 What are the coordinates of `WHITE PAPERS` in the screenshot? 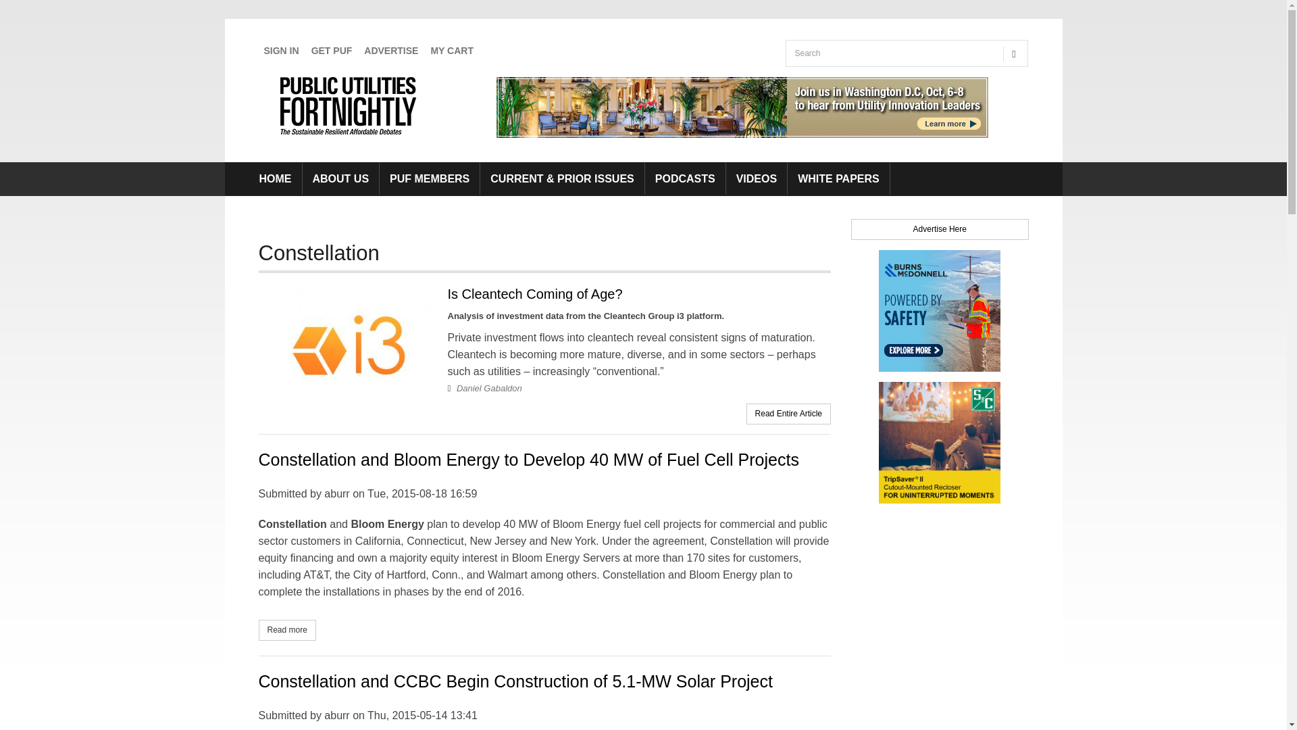 It's located at (838, 178).